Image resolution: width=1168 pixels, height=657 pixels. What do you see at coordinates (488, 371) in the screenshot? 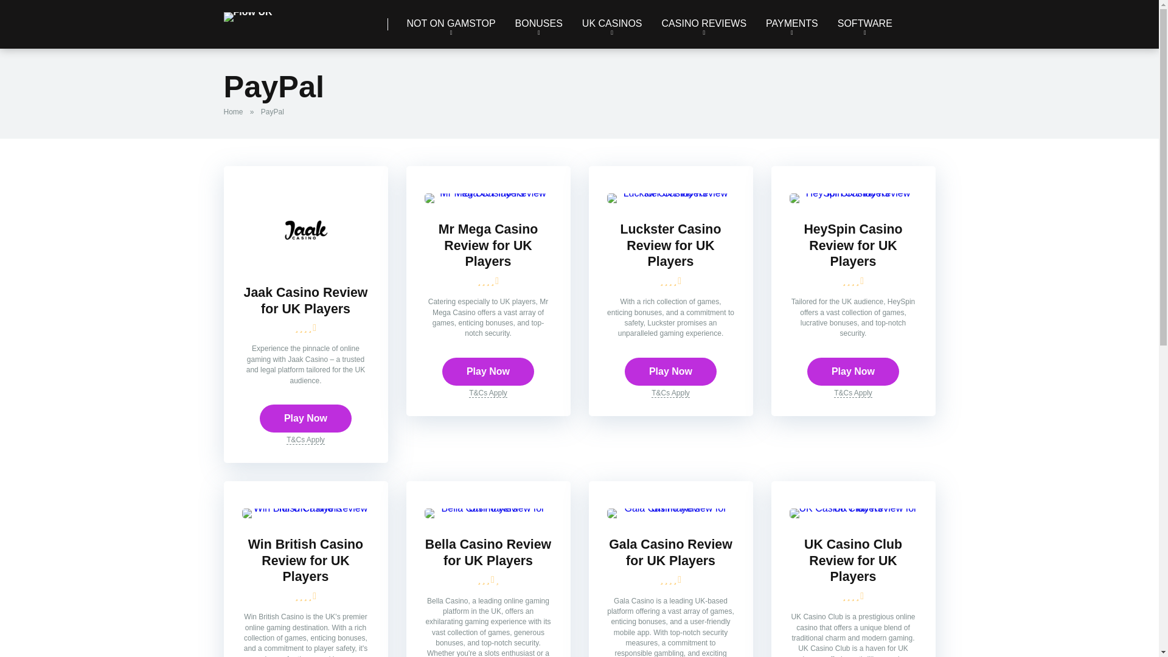
I see `Play Now` at bounding box center [488, 371].